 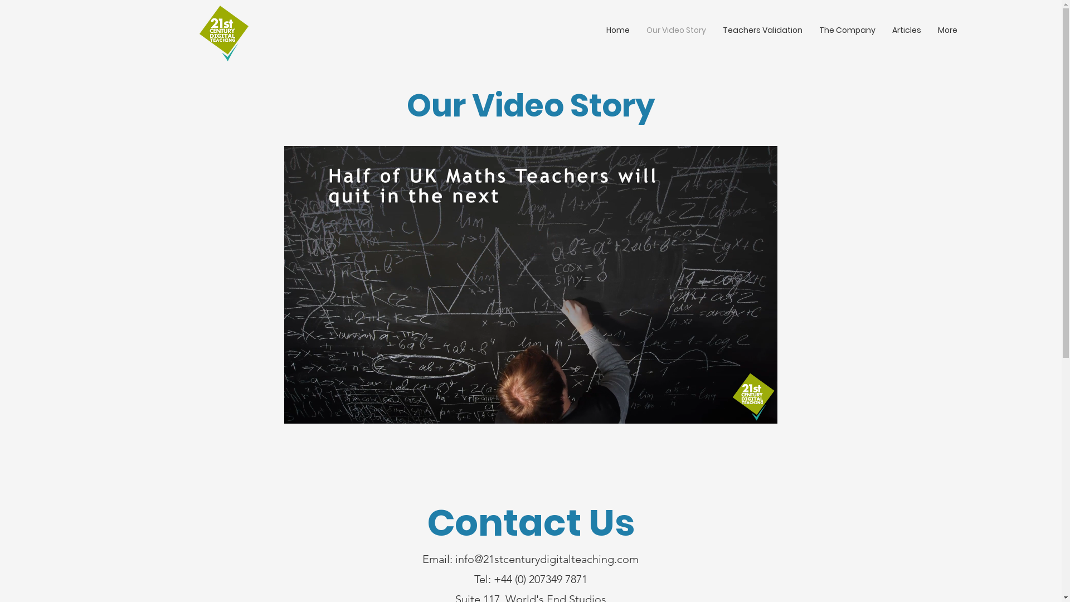 What do you see at coordinates (547, 559) in the screenshot?
I see `info@21stcenturydigitalteaching.com` at bounding box center [547, 559].